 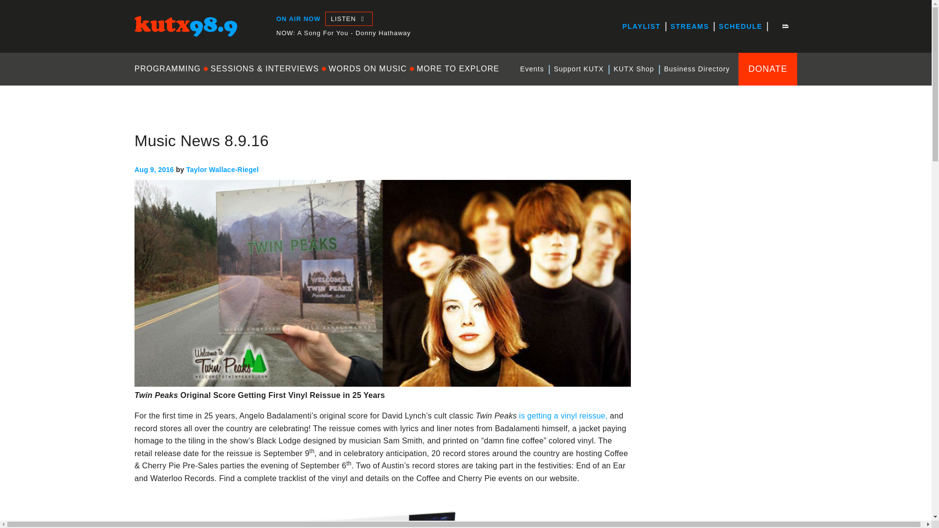 I want to click on STREAMS, so click(x=690, y=26).